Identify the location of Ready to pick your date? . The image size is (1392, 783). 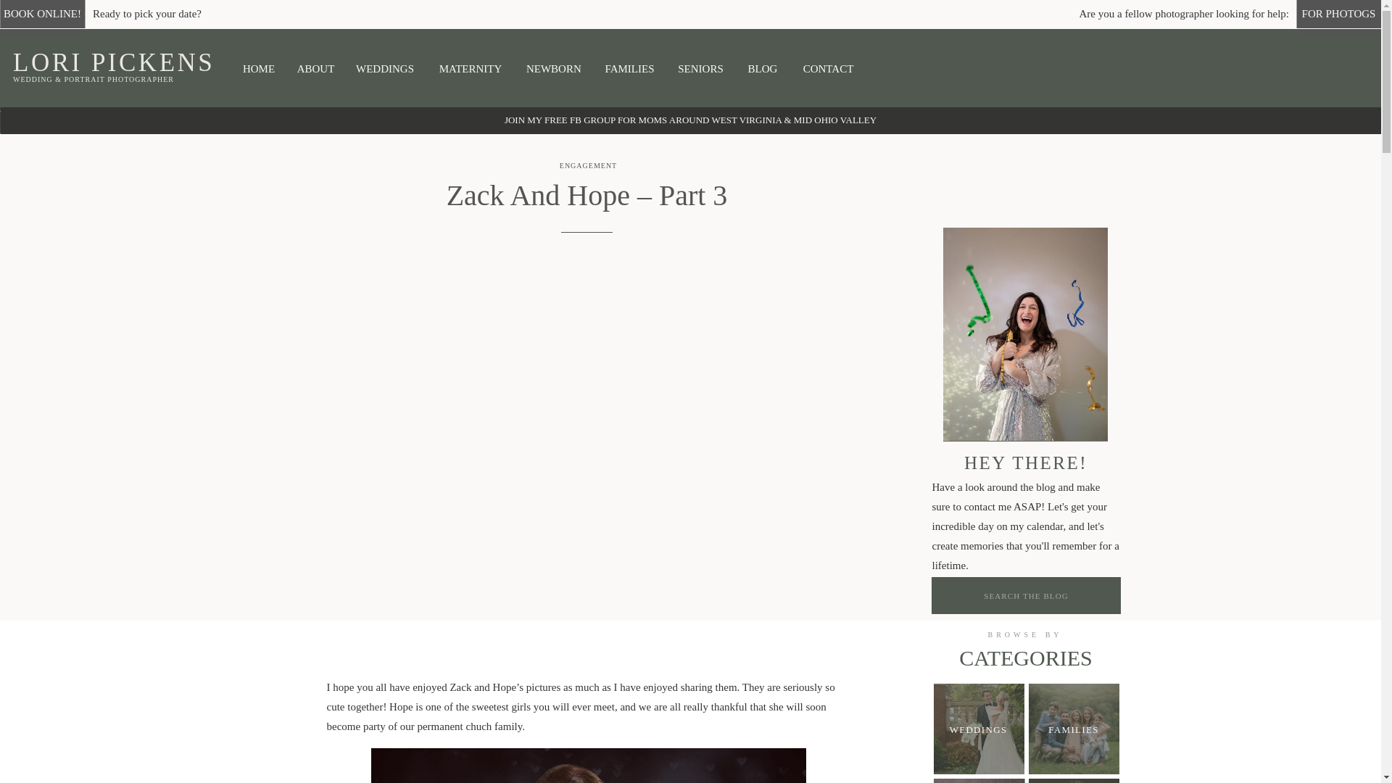
(151, 13).